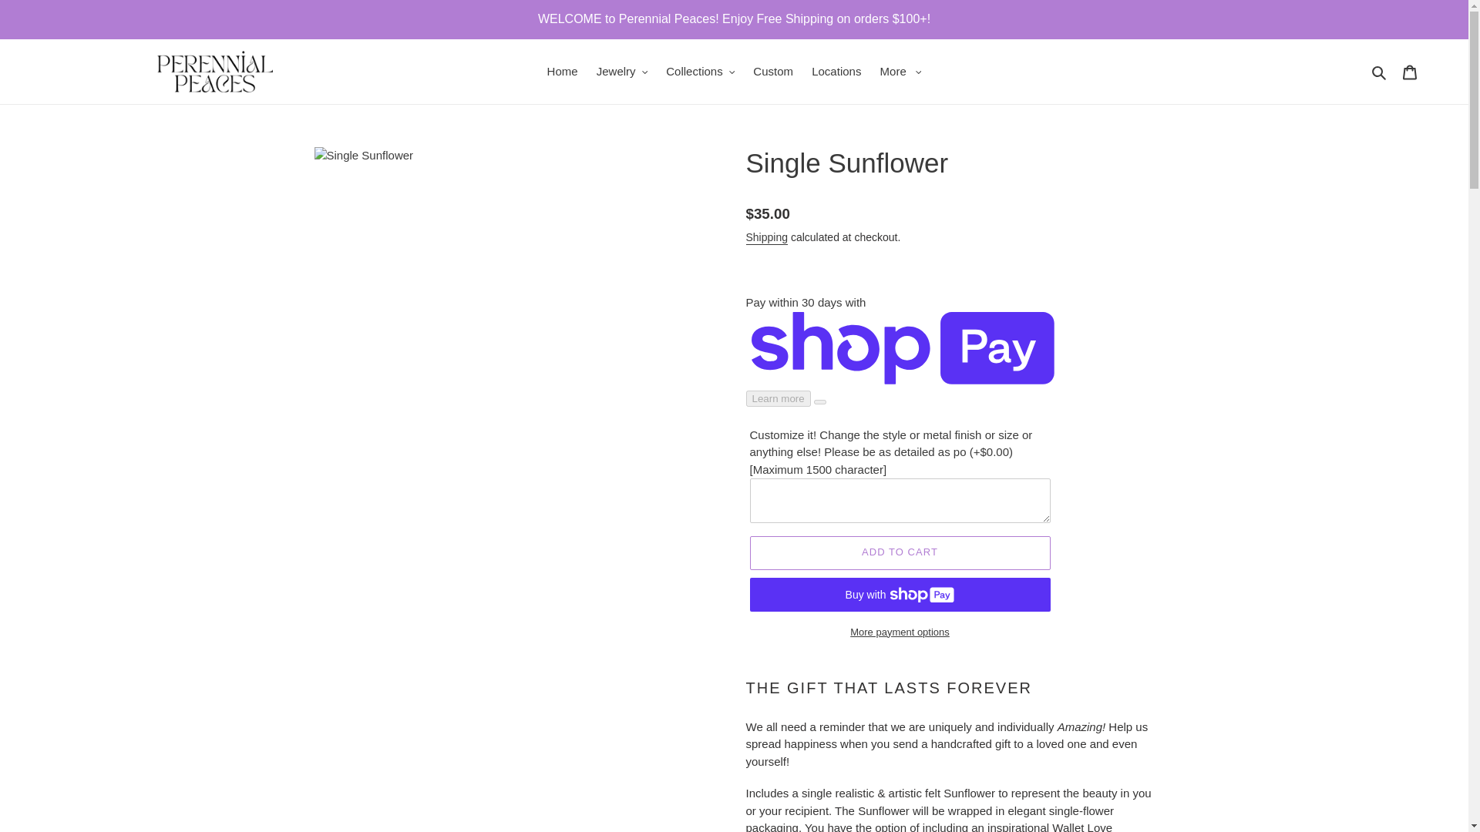 This screenshot has height=832, width=1480. What do you see at coordinates (563, 72) in the screenshot?
I see `Home` at bounding box center [563, 72].